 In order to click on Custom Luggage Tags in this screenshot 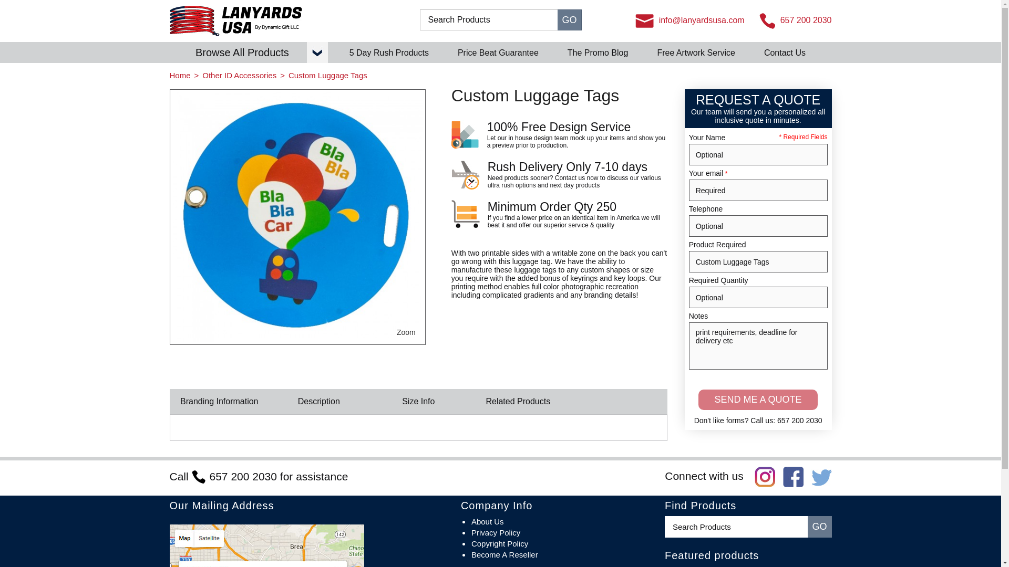, I will do `click(297, 217)`.